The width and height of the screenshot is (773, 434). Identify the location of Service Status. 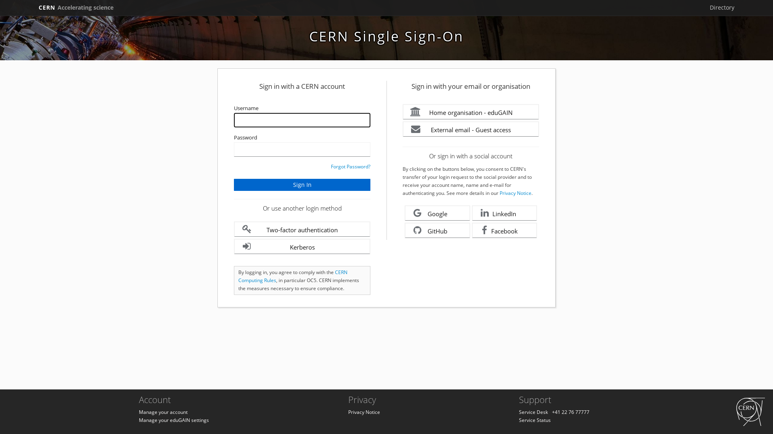
(535, 420).